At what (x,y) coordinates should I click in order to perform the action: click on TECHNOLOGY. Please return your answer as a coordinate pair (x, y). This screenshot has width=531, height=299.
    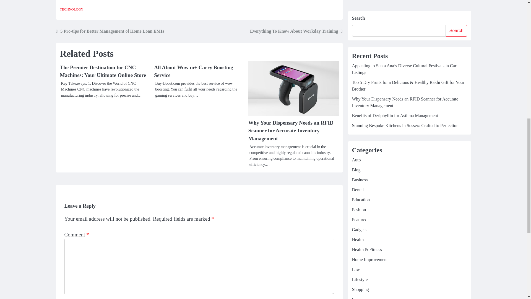
    Looking at the image, I should click on (71, 9).